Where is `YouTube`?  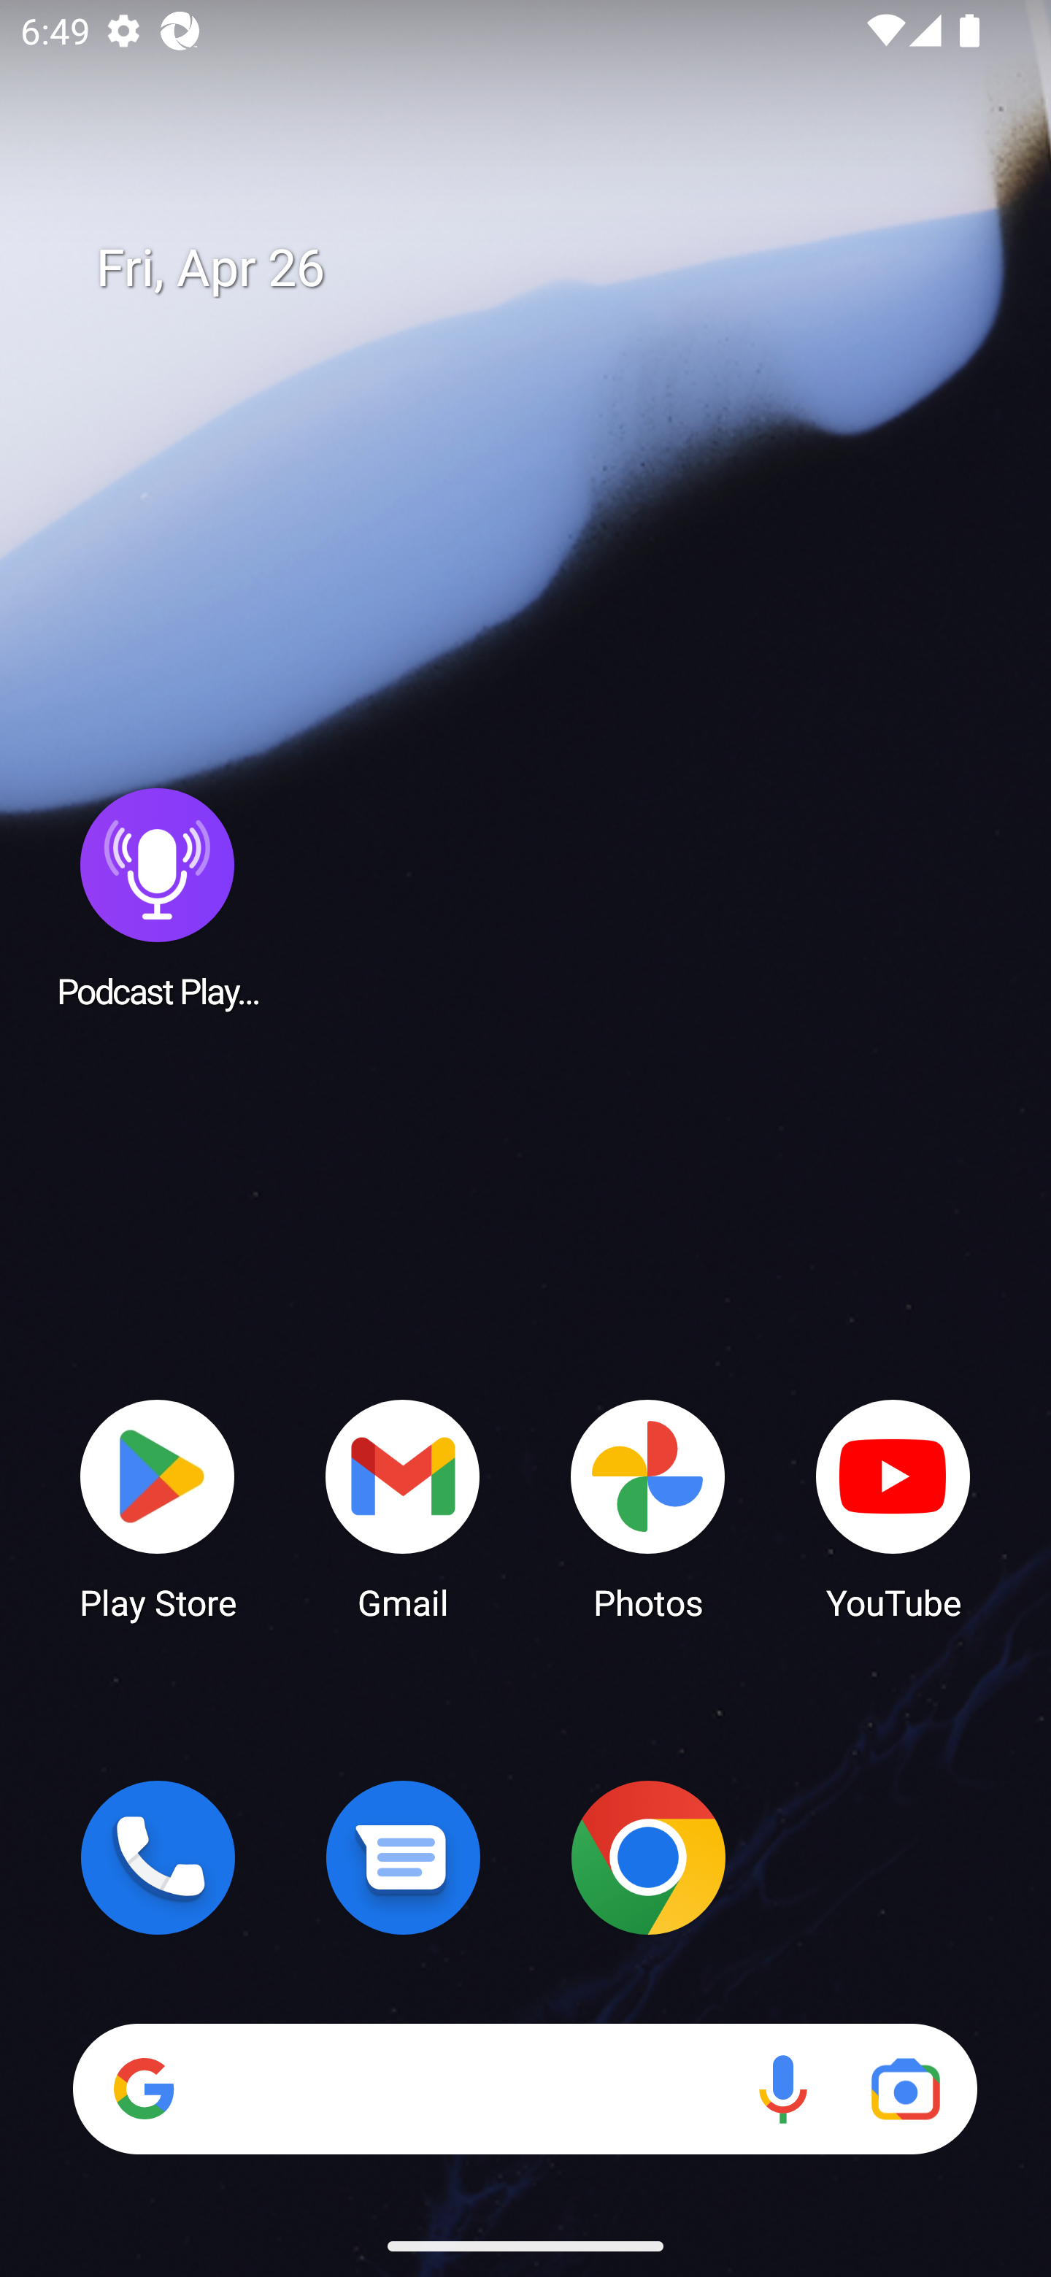 YouTube is located at coordinates (893, 1508).